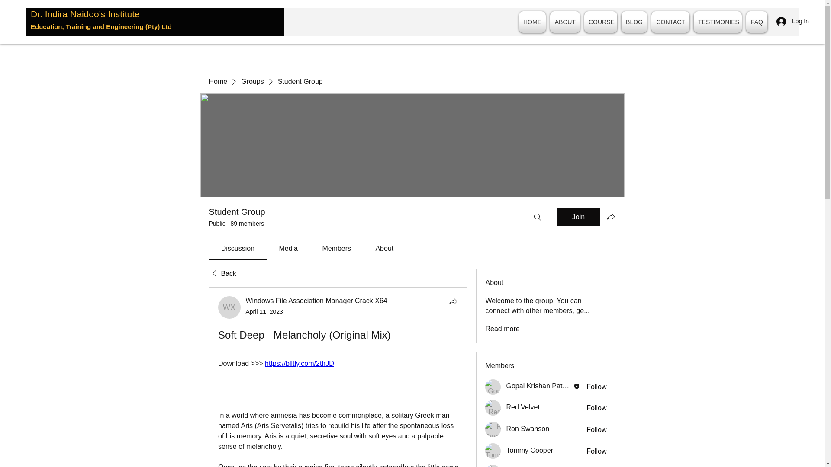  What do you see at coordinates (316, 301) in the screenshot?
I see `Windows File Association Manager Crack X64` at bounding box center [316, 301].